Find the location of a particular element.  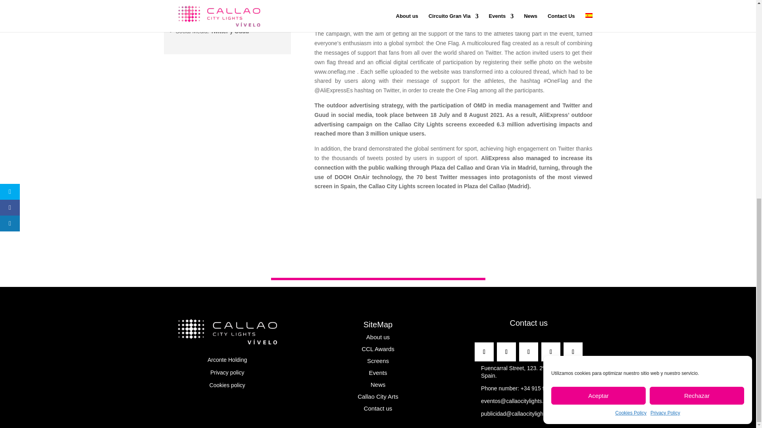

Privacy policy is located at coordinates (227, 373).